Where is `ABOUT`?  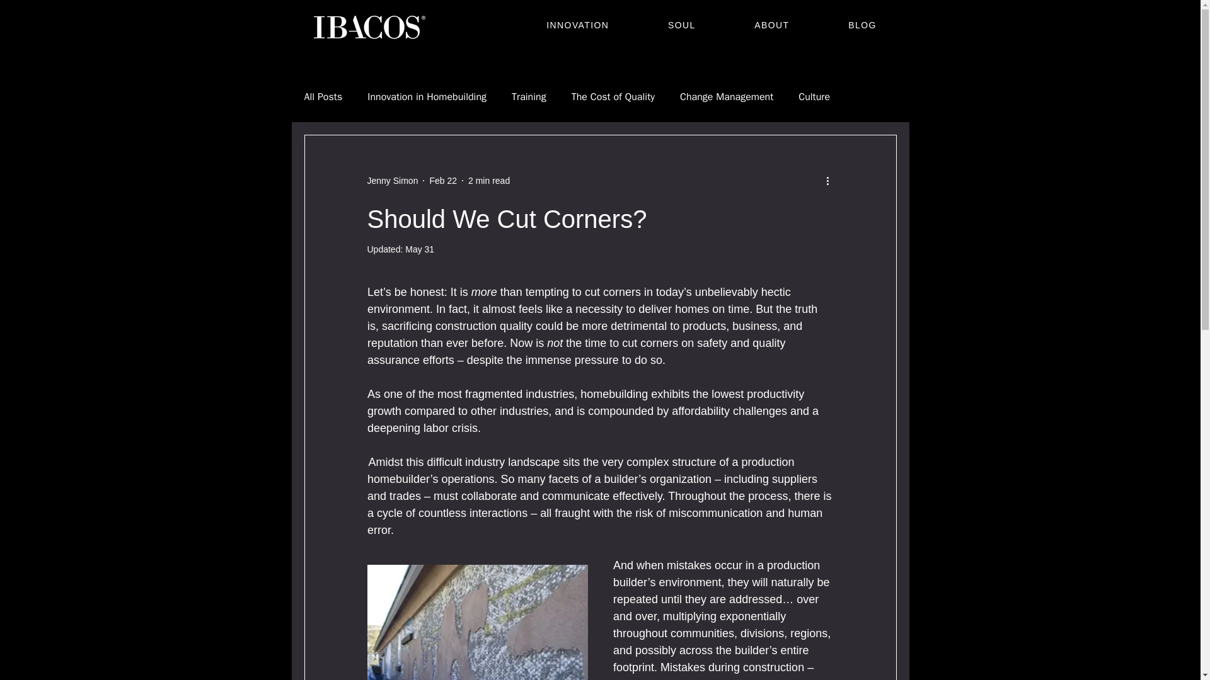
ABOUT is located at coordinates (773, 25).